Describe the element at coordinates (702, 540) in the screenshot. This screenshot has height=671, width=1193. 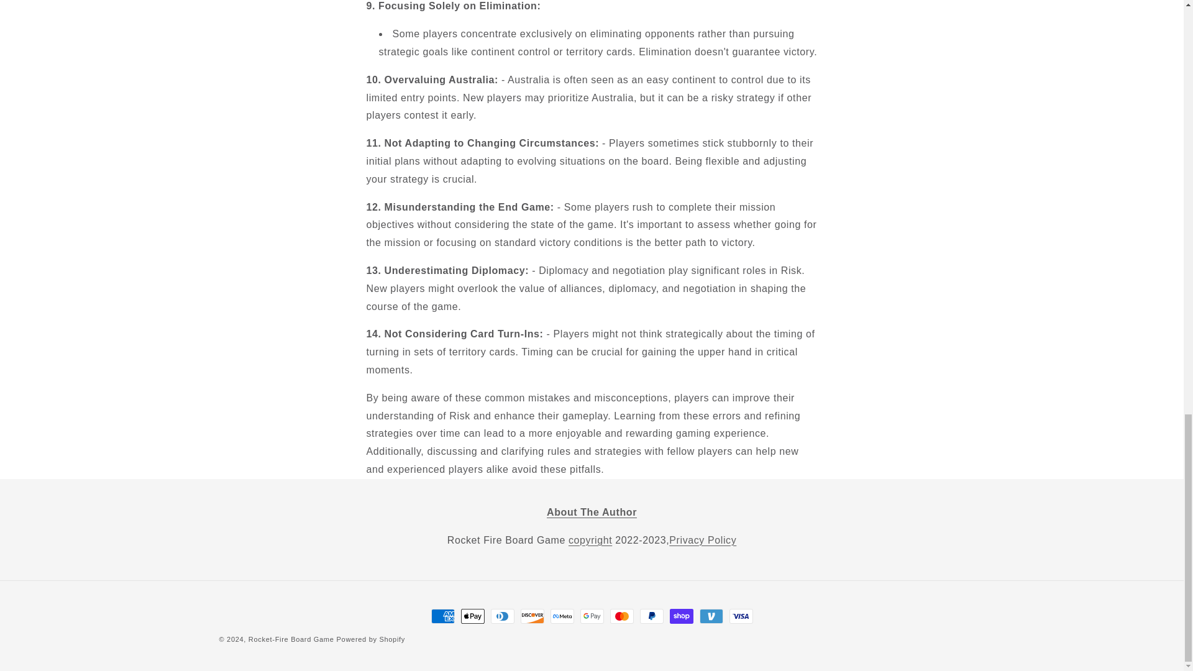
I see `Privacy Policy` at that location.